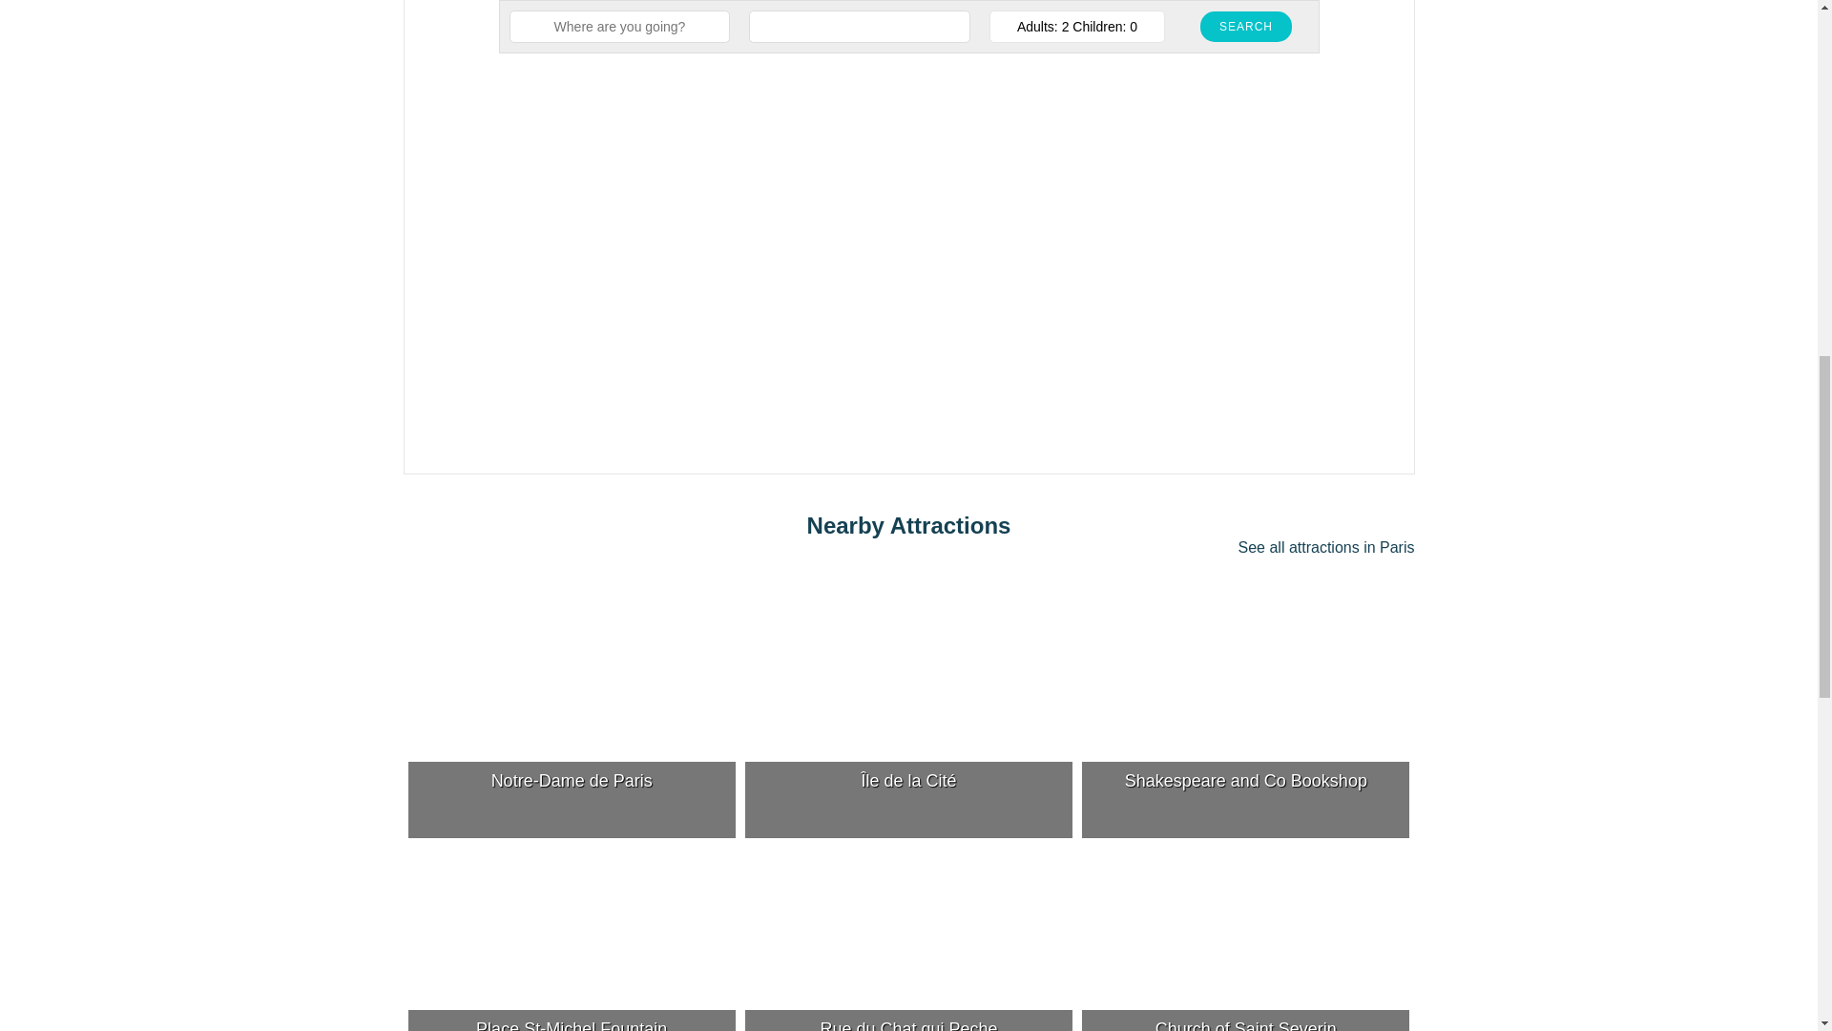 The height and width of the screenshot is (1031, 1832). Describe the element at coordinates (572, 939) in the screenshot. I see `Place St-Michel Fountain` at that location.